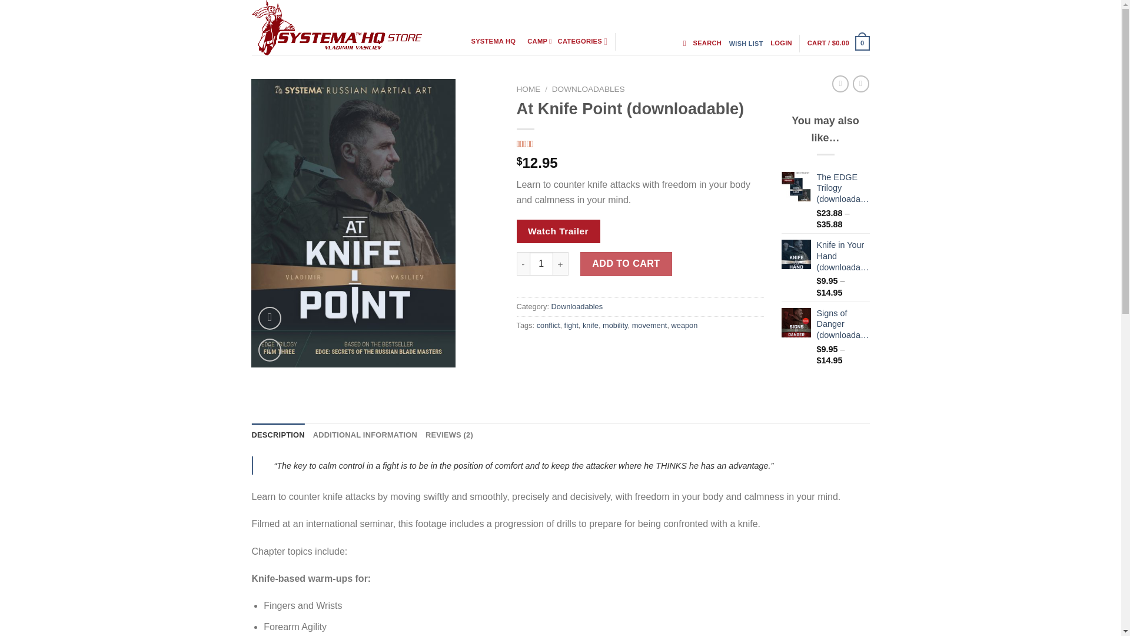 This screenshot has height=636, width=1130. Describe the element at coordinates (746, 44) in the screenshot. I see `Zoom` at that location.